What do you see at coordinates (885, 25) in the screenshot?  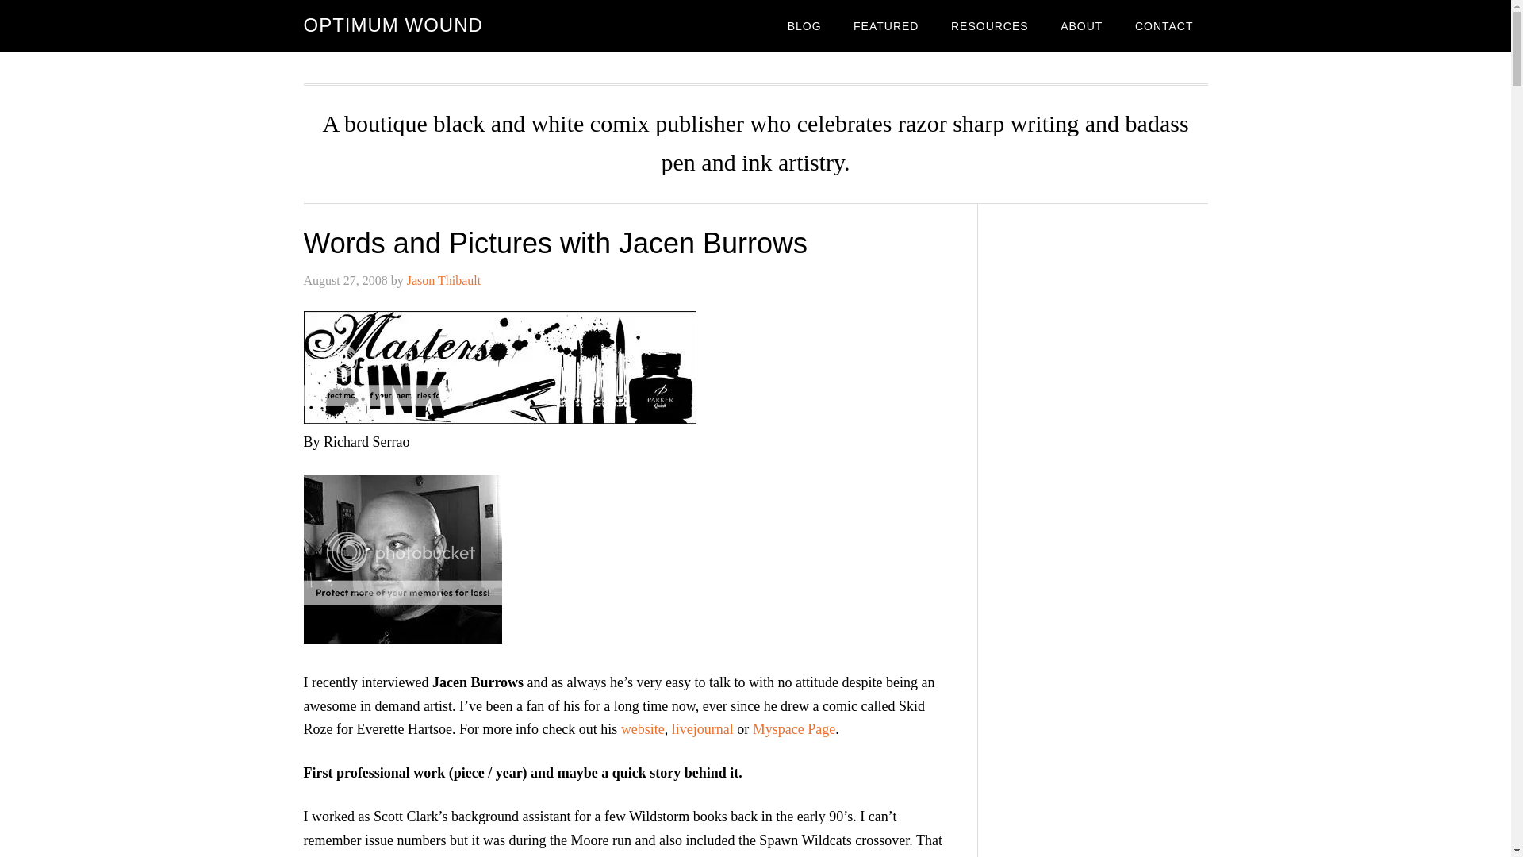 I see `FEATURED` at bounding box center [885, 25].